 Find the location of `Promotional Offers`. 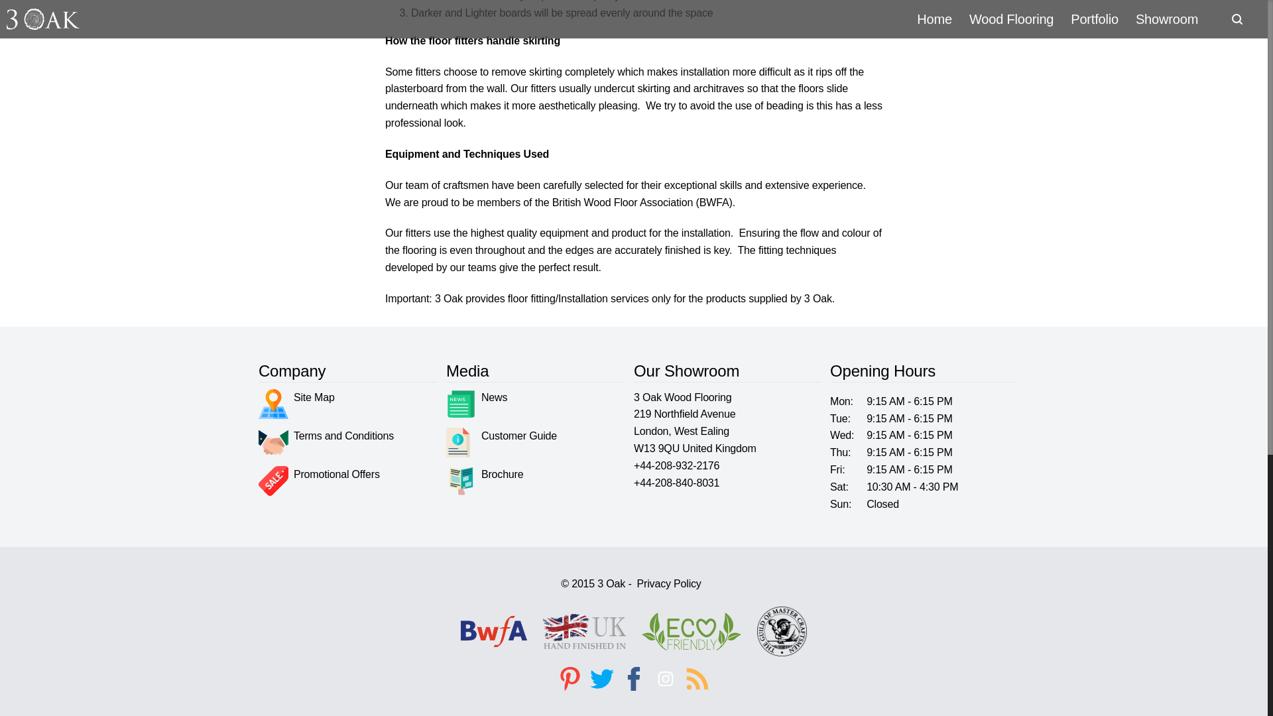

Promotional Offers is located at coordinates (318, 481).